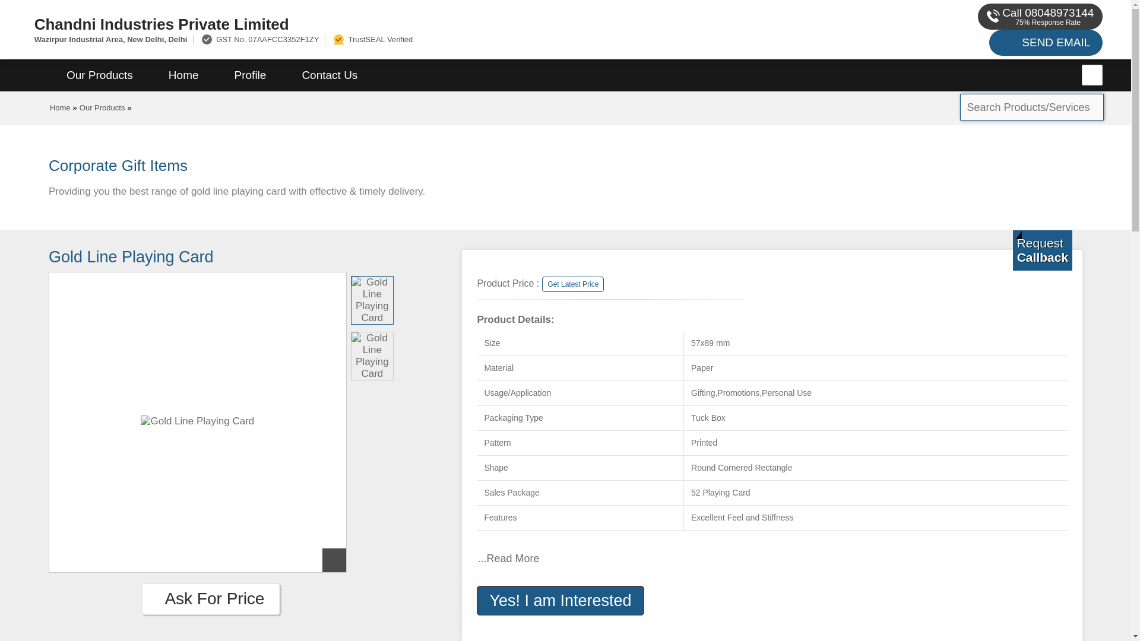  Describe the element at coordinates (329, 75) in the screenshot. I see `Contact Us` at that location.